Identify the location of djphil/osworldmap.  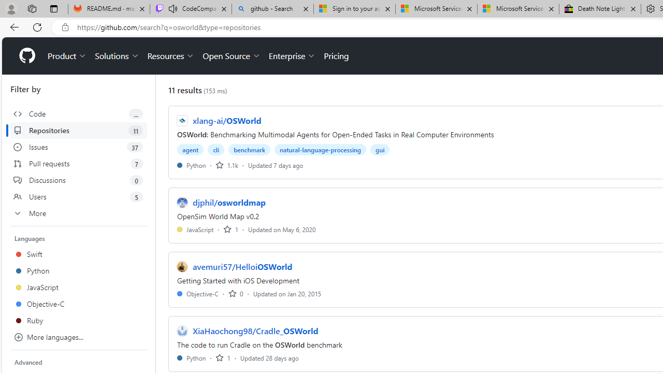
(229, 202).